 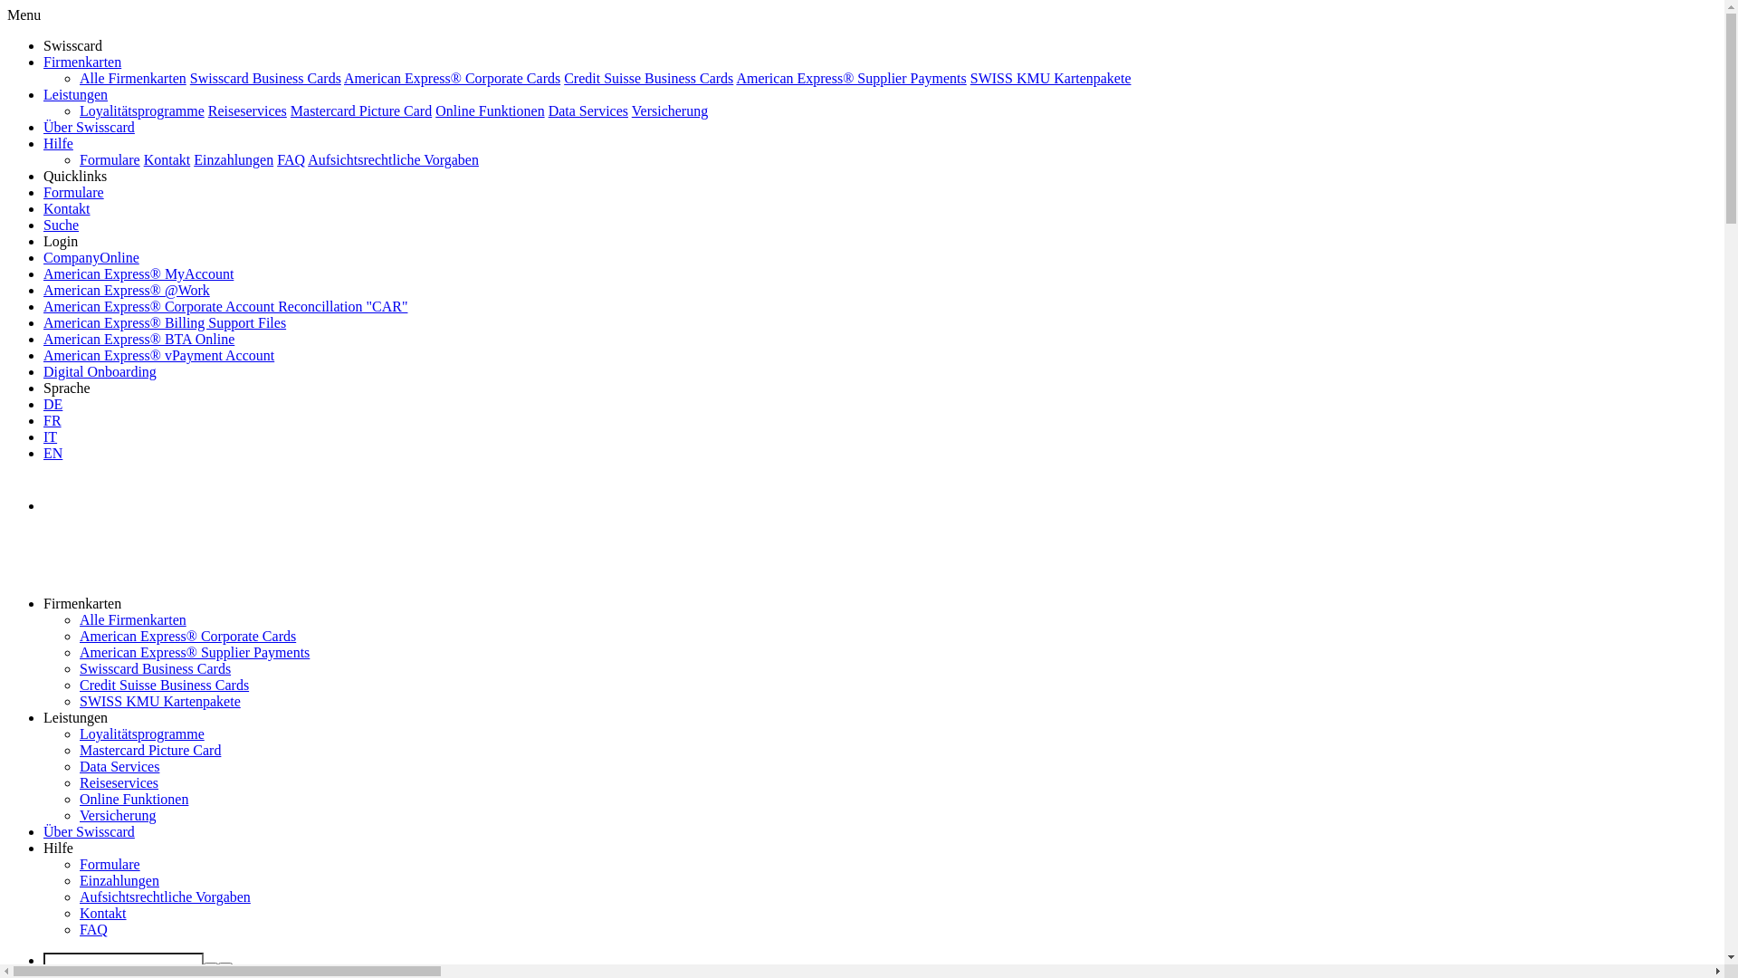 I want to click on Reiseservices, so click(x=248, y=110).